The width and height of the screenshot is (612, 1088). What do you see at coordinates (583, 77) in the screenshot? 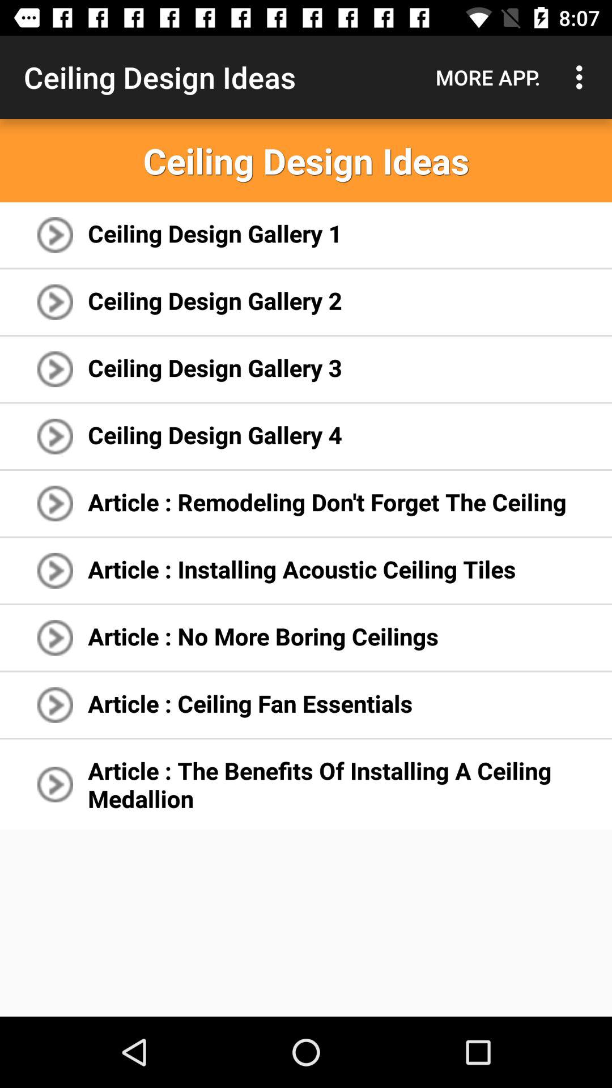
I see `select the item next to more app.` at bounding box center [583, 77].